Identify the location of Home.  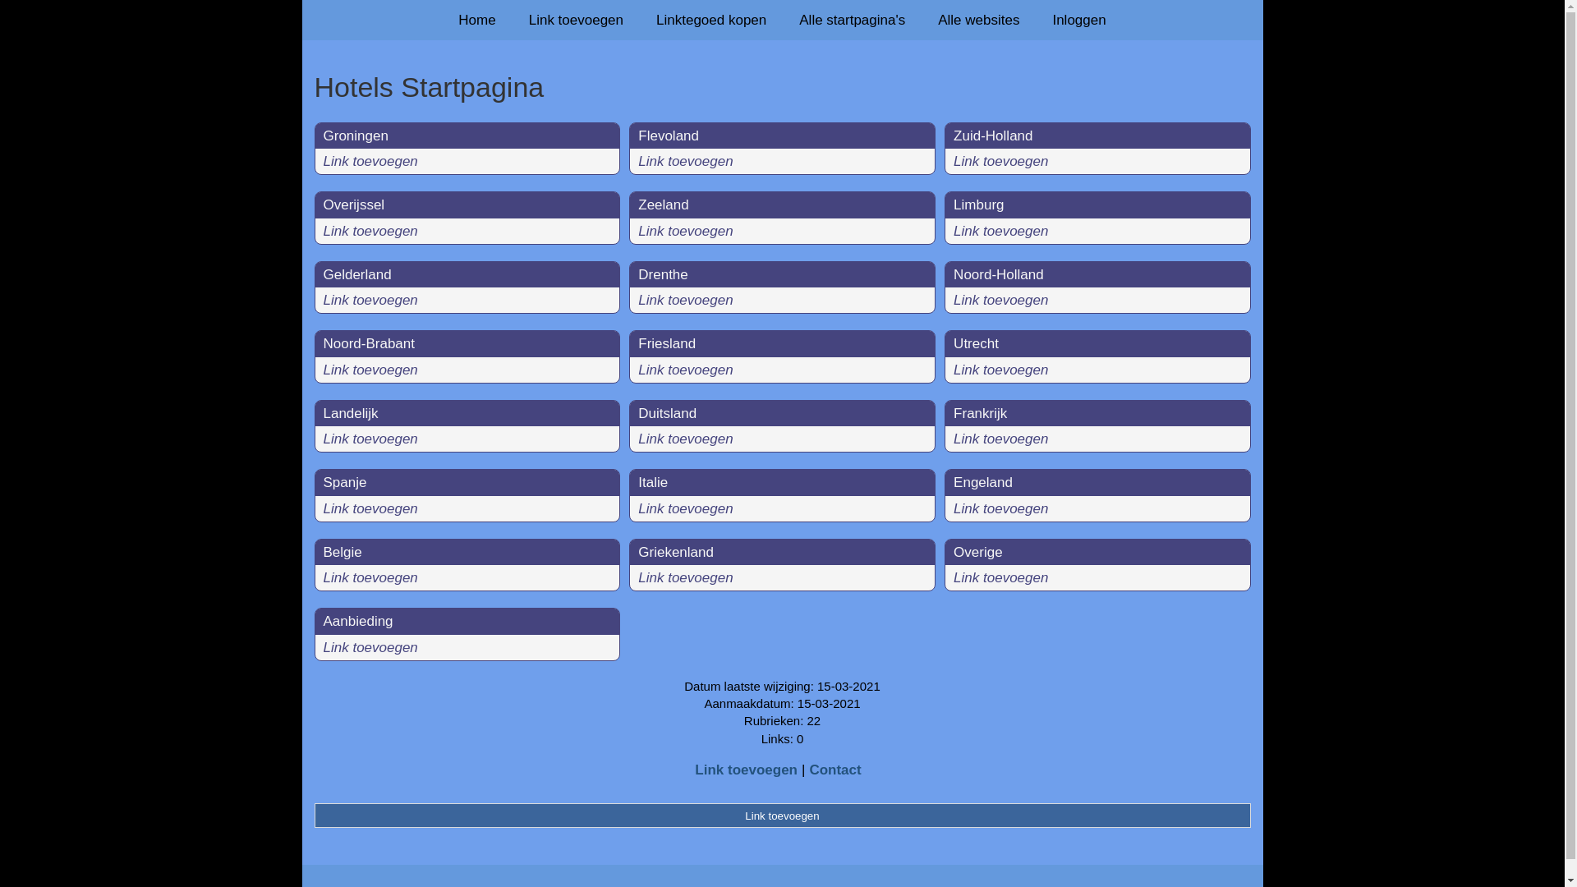
(476, 20).